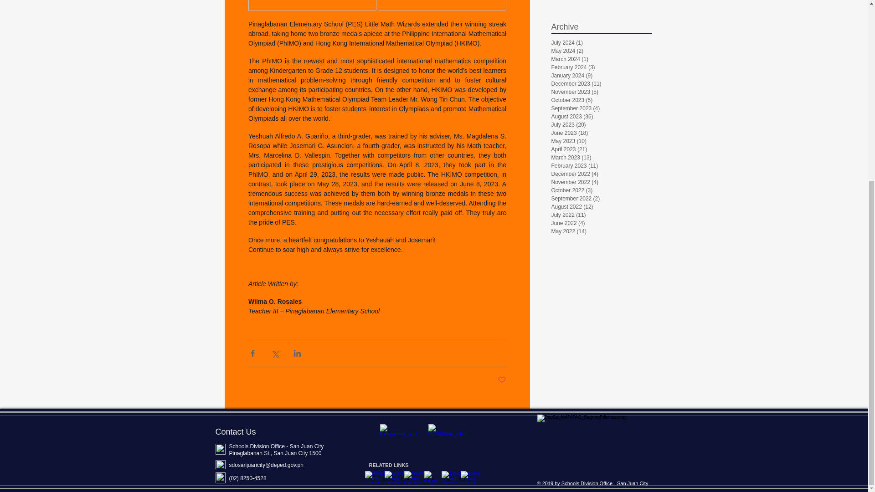 The height and width of the screenshot is (492, 875). Describe the element at coordinates (502, 380) in the screenshot. I see `Post not marked as liked` at that location.